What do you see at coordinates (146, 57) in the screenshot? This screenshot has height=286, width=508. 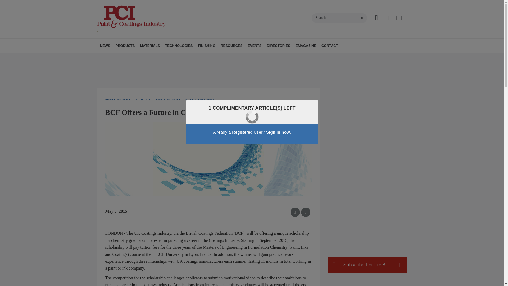 I see `PRODUCT NEWS` at bounding box center [146, 57].